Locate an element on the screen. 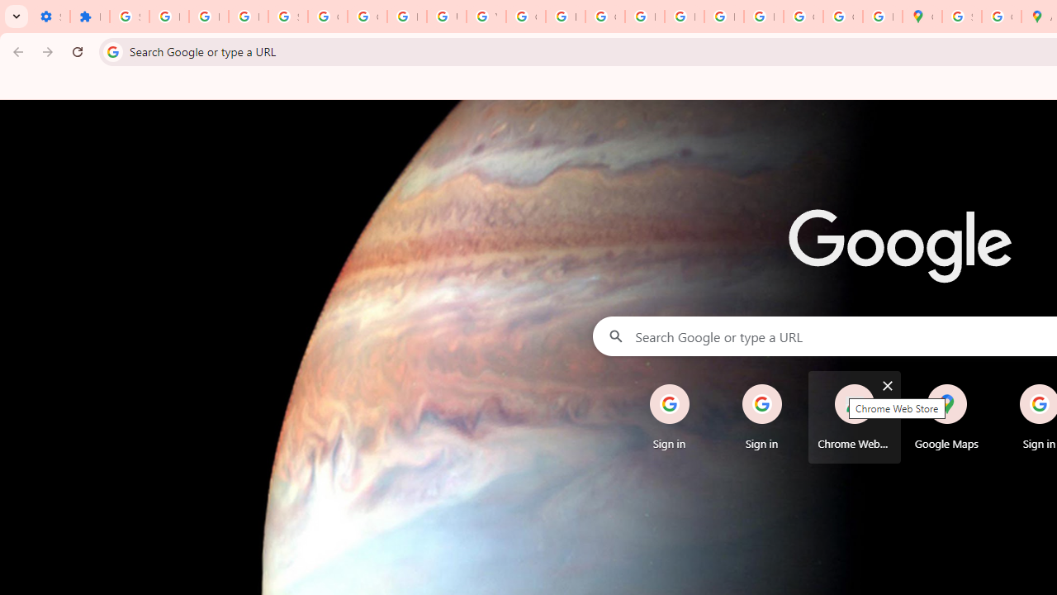 The image size is (1057, 595). Chrome Web Store is located at coordinates (854, 416).